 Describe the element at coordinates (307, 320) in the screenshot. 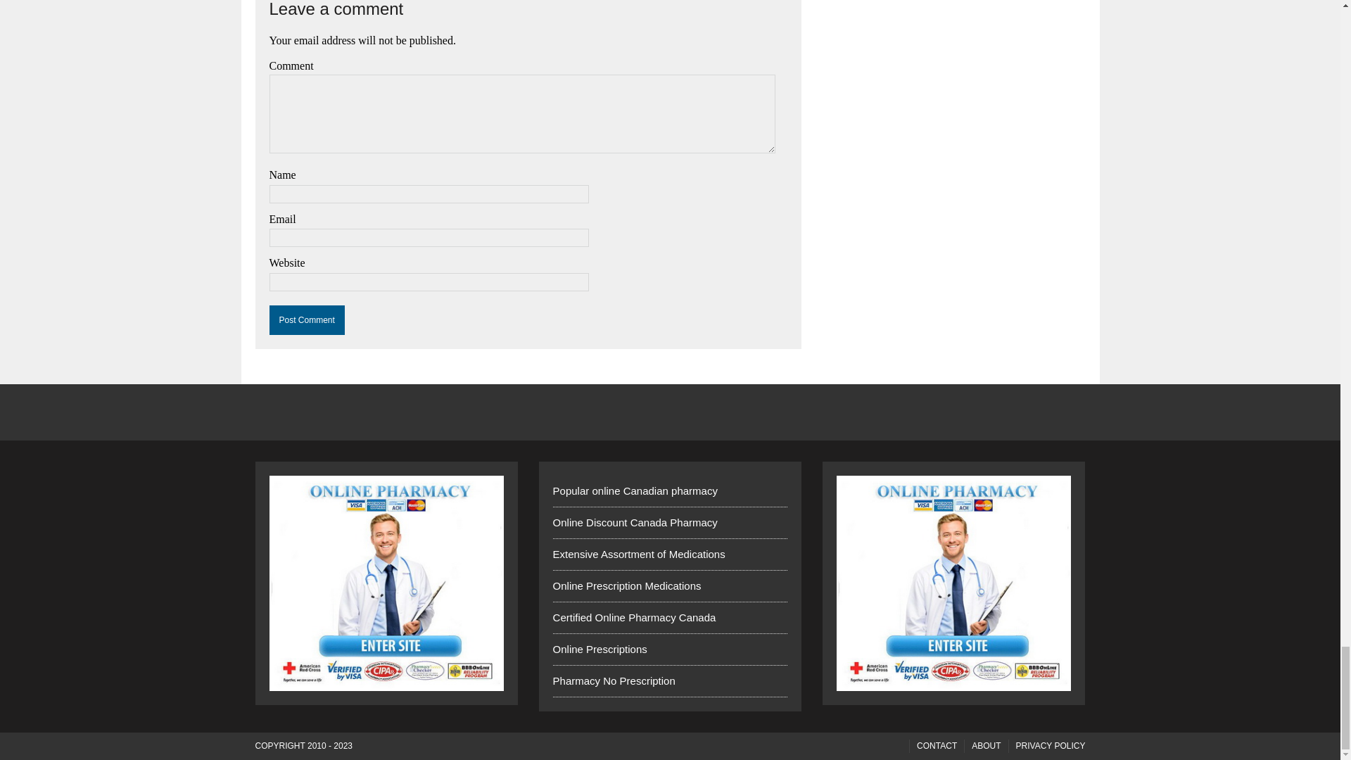

I see `Post Comment` at that location.